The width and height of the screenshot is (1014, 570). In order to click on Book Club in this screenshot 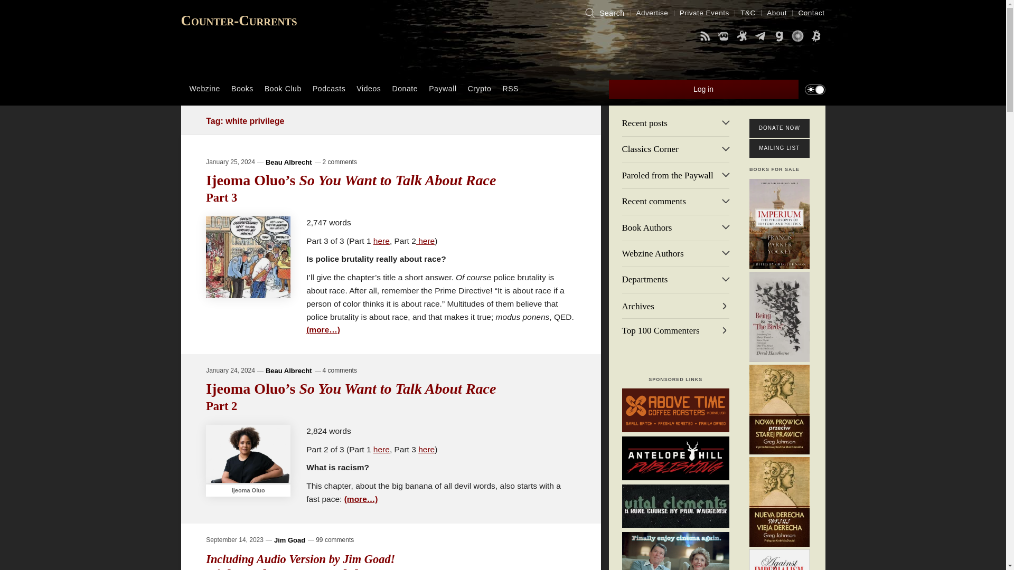, I will do `click(283, 88)`.